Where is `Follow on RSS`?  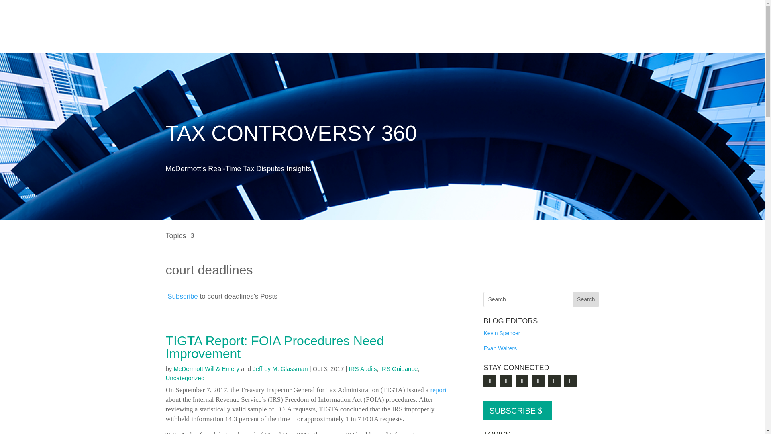 Follow on RSS is located at coordinates (182, 296).